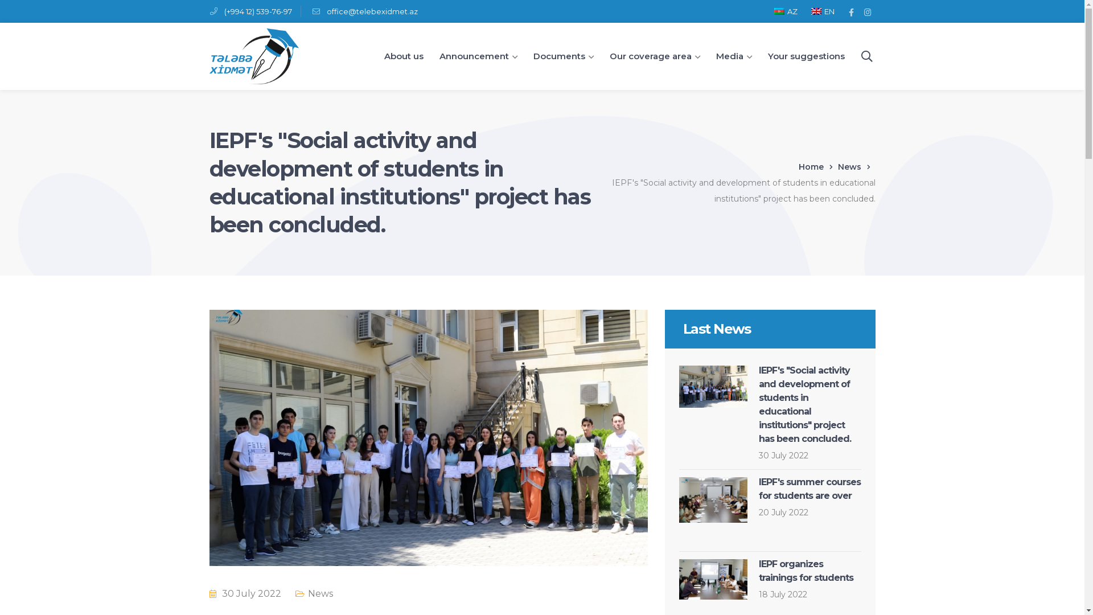 The width and height of the screenshot is (1093, 615). I want to click on Media, so click(734, 56).